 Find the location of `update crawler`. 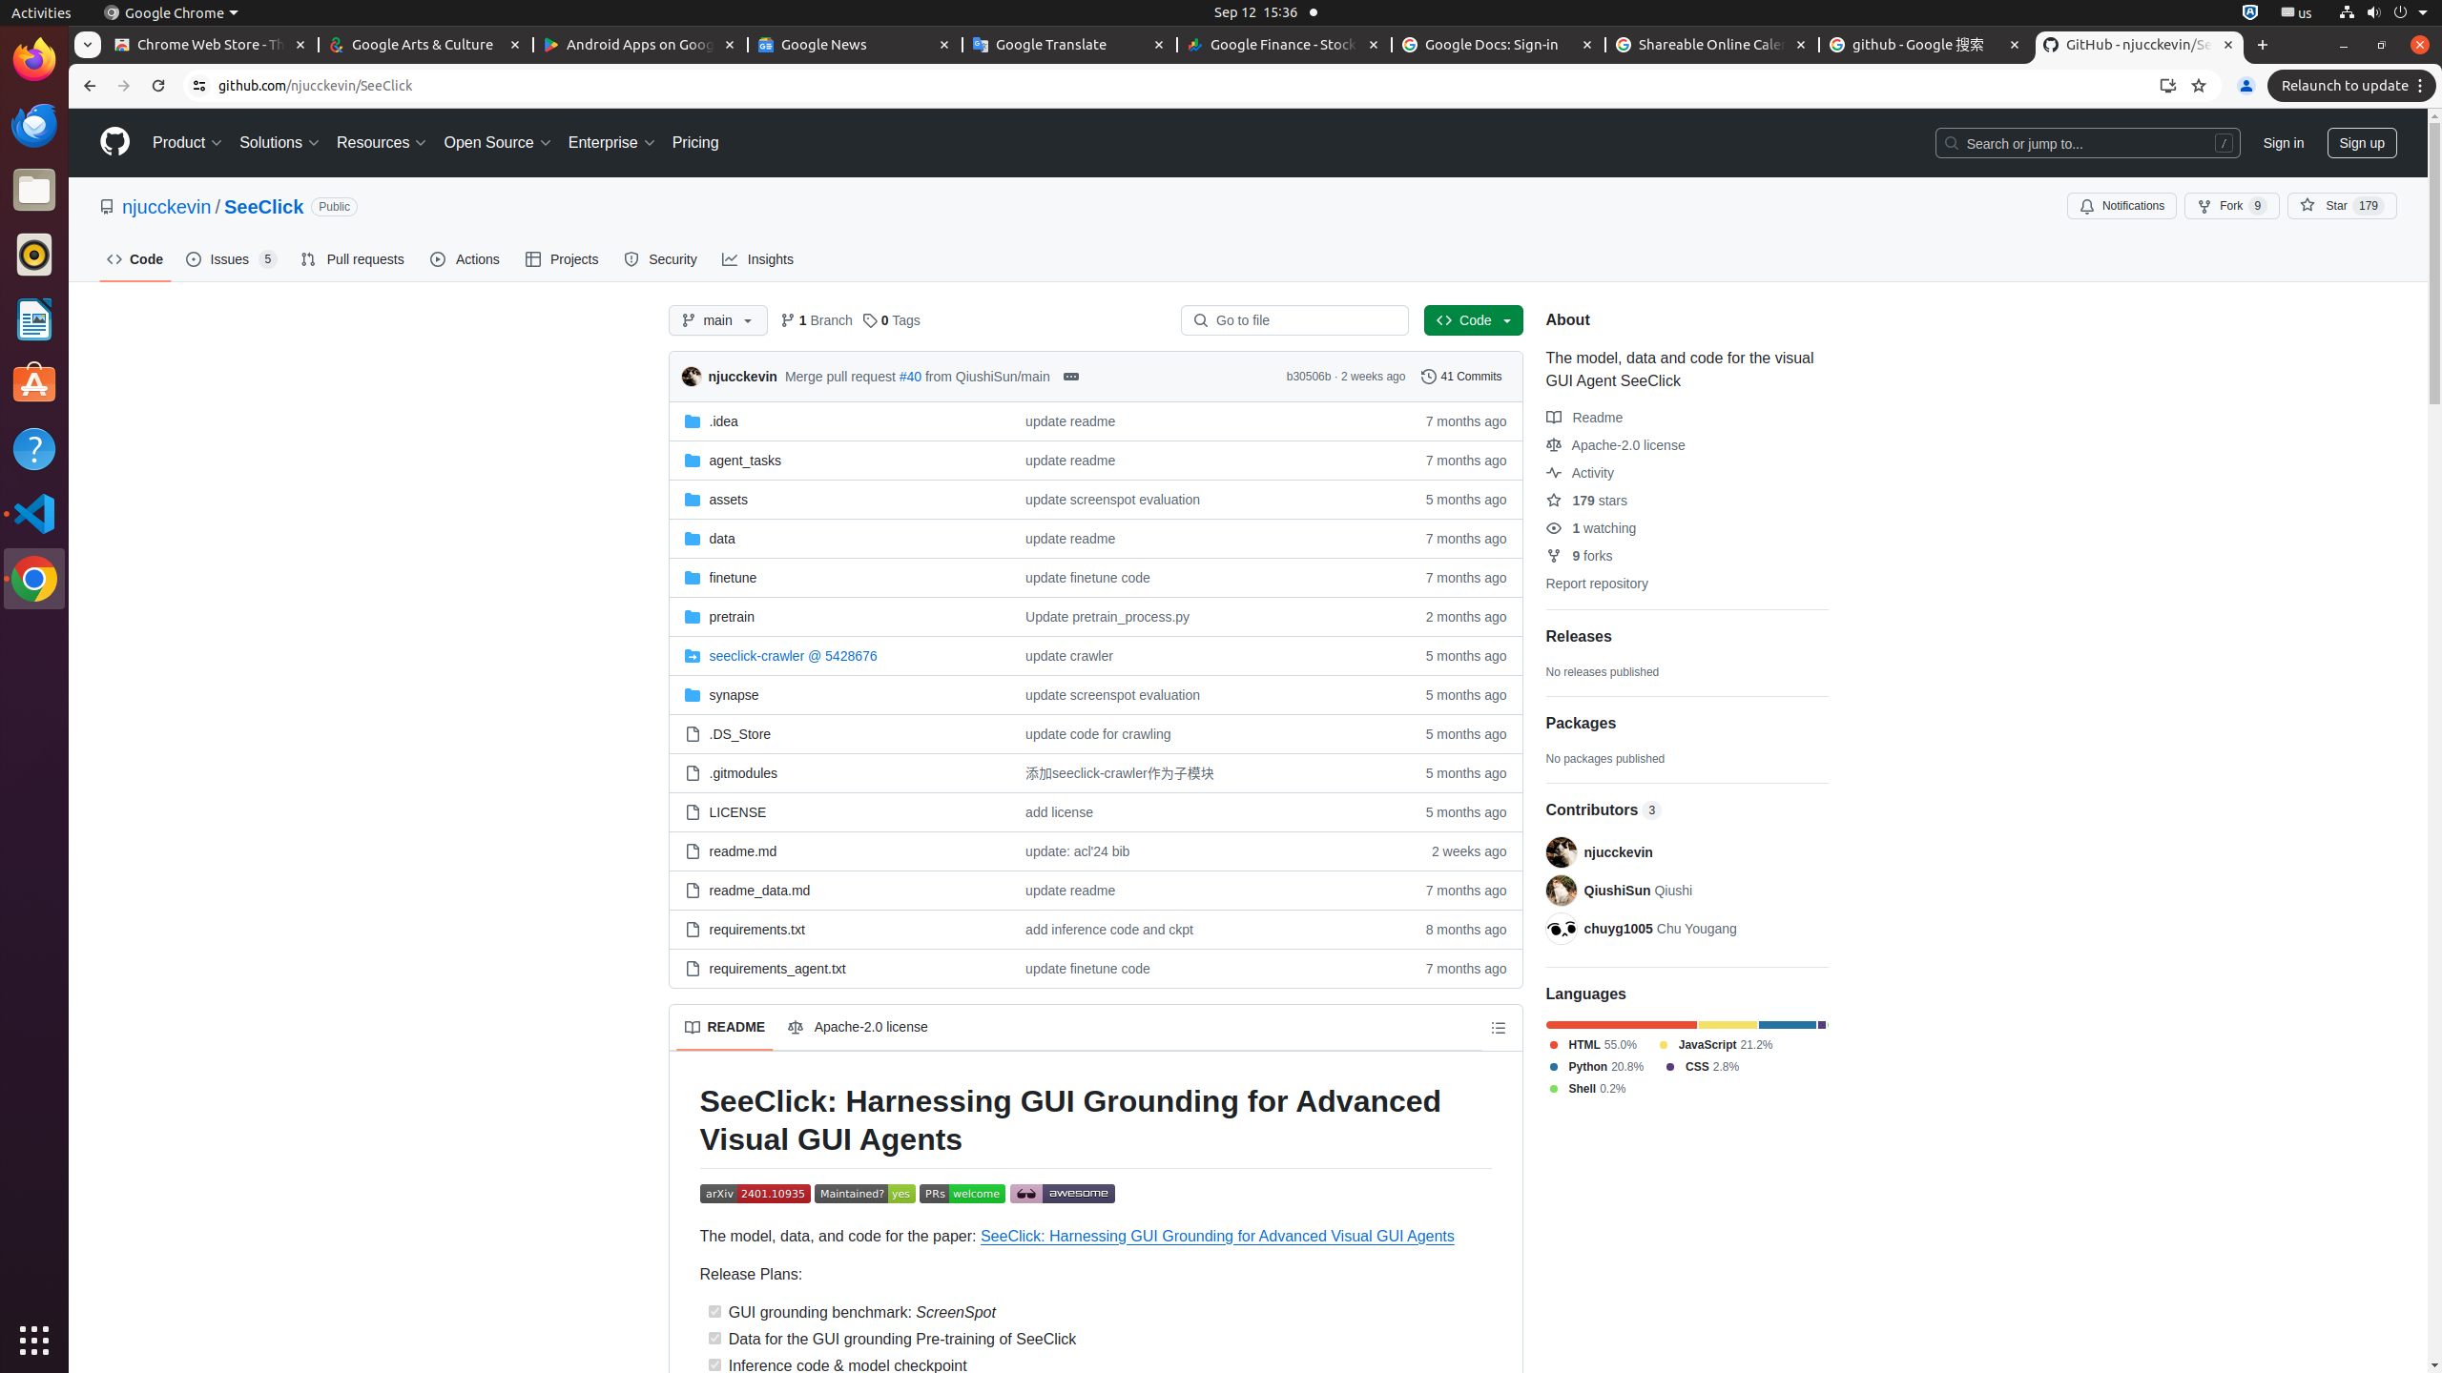

update crawler is located at coordinates (1202, 656).